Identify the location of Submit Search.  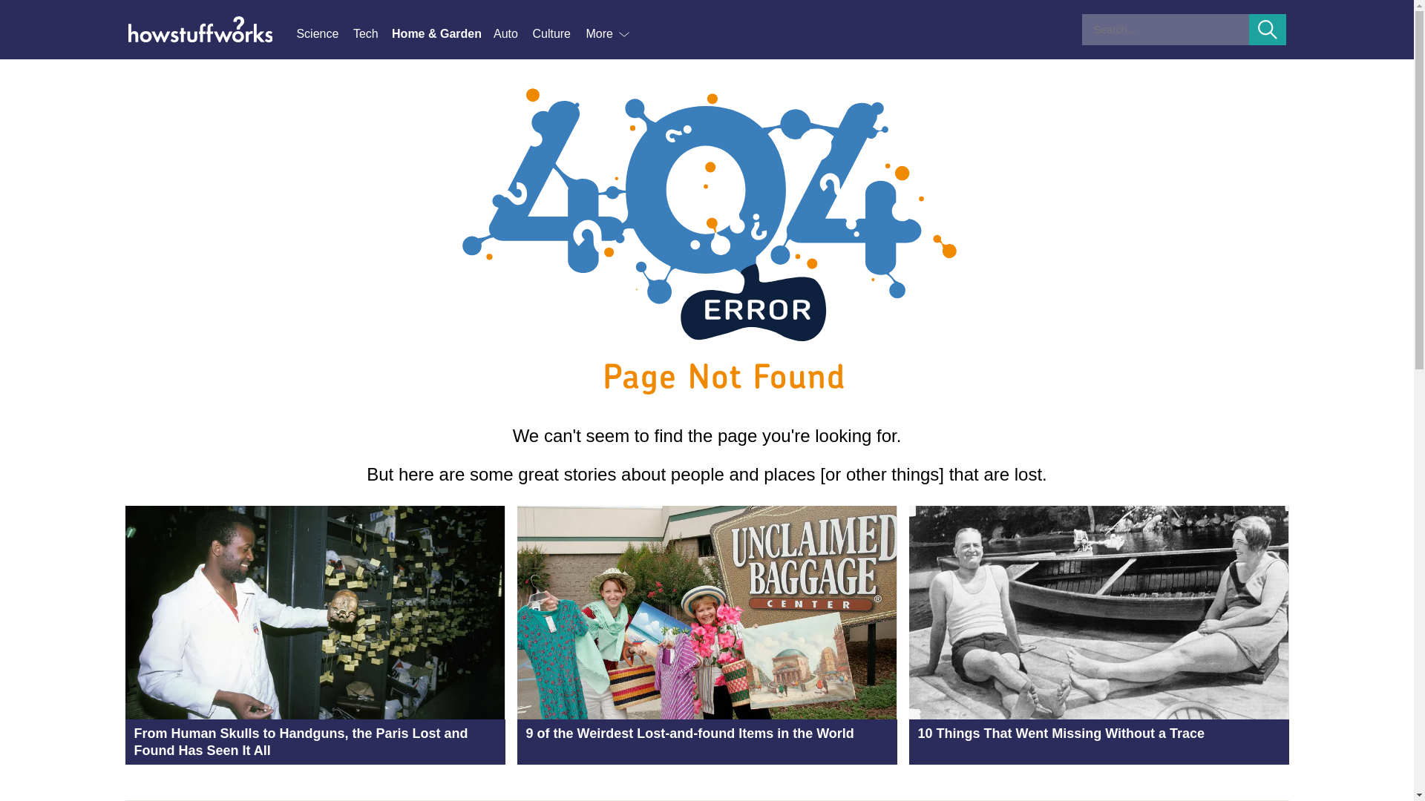
(1268, 30).